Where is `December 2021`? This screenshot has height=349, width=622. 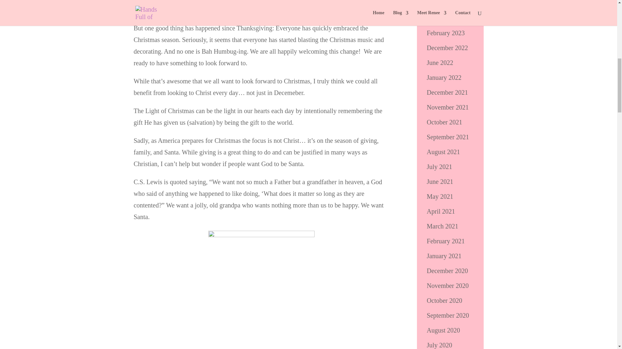 December 2021 is located at coordinates (447, 92).